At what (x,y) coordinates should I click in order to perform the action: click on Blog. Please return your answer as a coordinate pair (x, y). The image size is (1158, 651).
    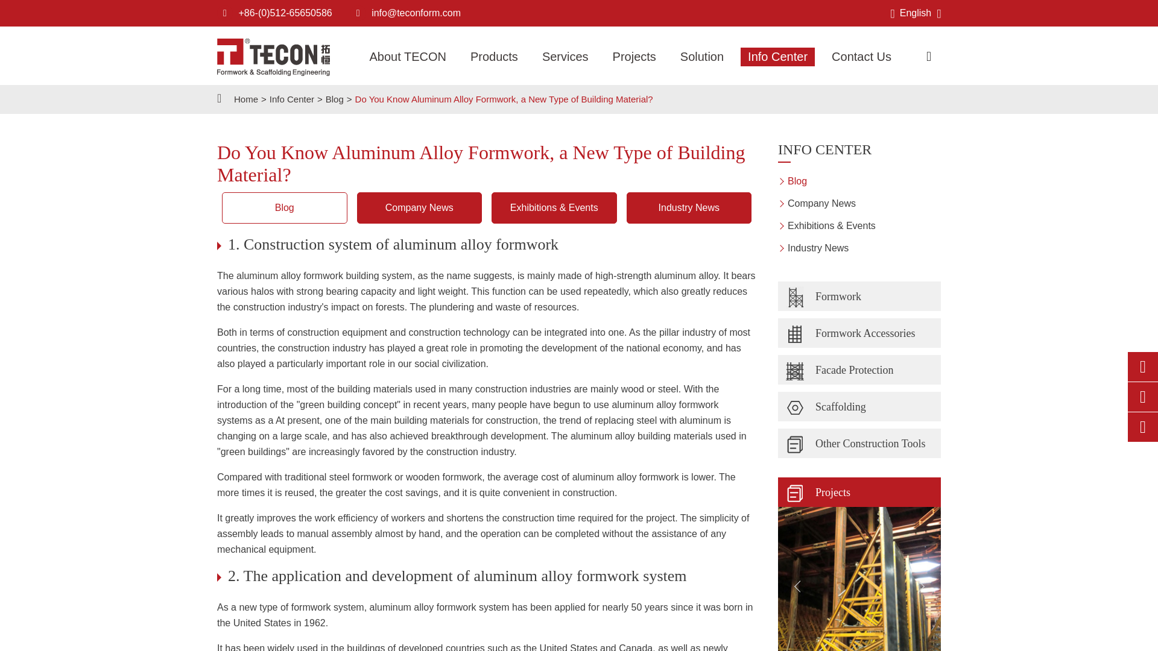
    Looking at the image, I should click on (334, 99).